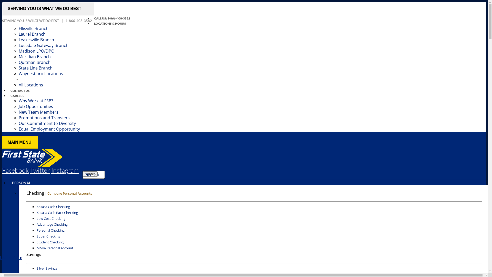  Describe the element at coordinates (40, 170) in the screenshot. I see `Twitter` at that location.